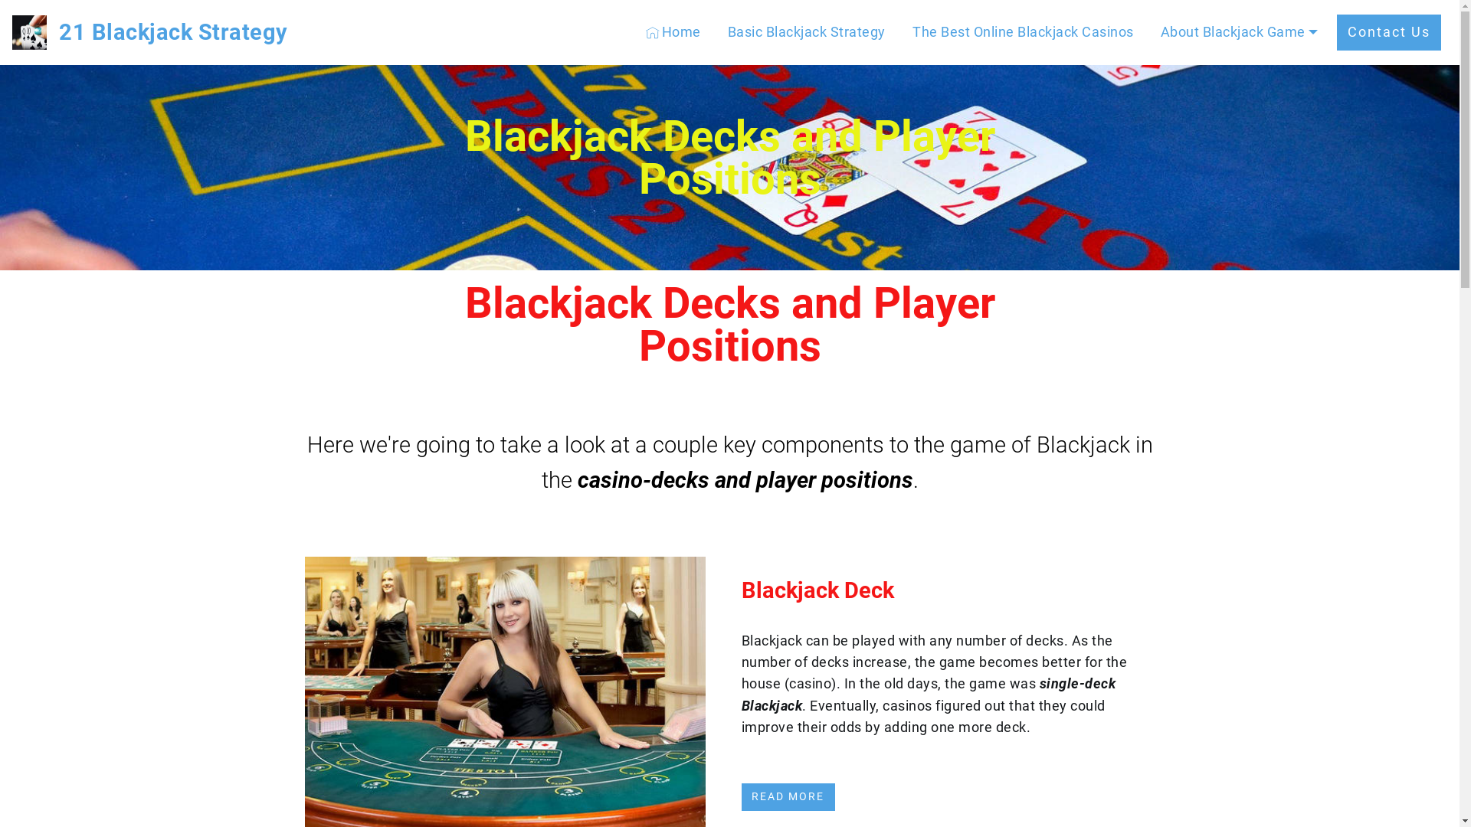 The image size is (1471, 827). I want to click on Contact Us, so click(1389, 33).